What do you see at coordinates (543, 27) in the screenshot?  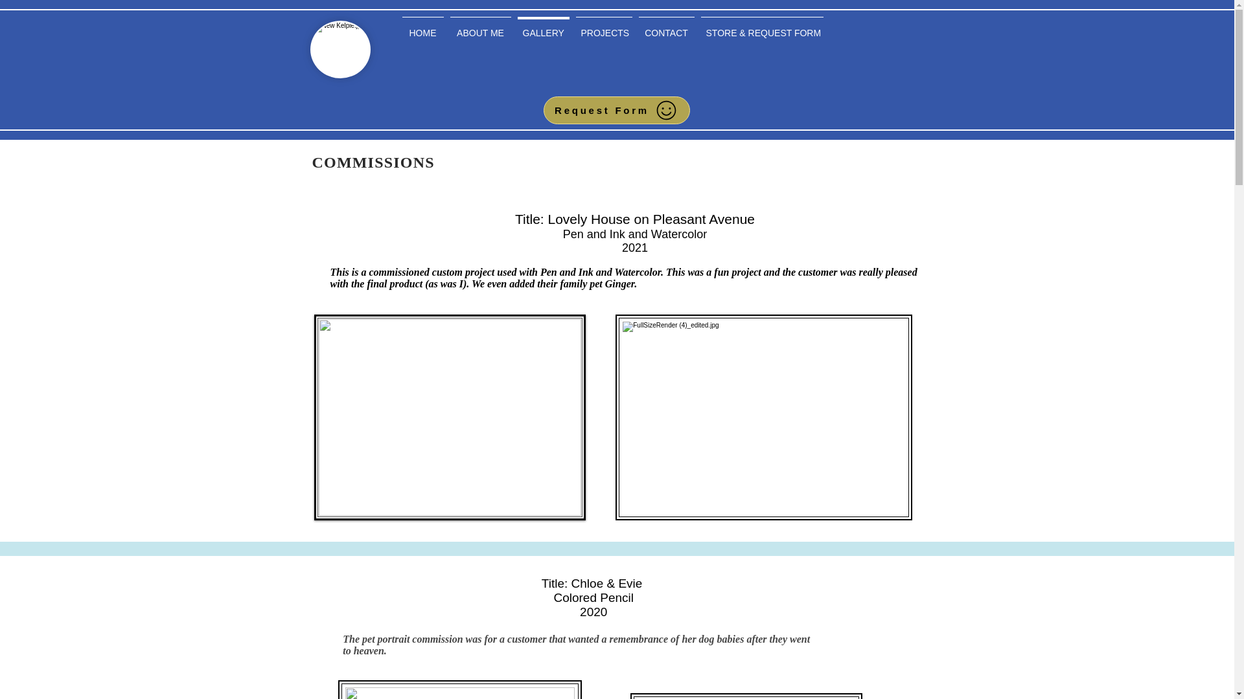 I see `GALLERY` at bounding box center [543, 27].